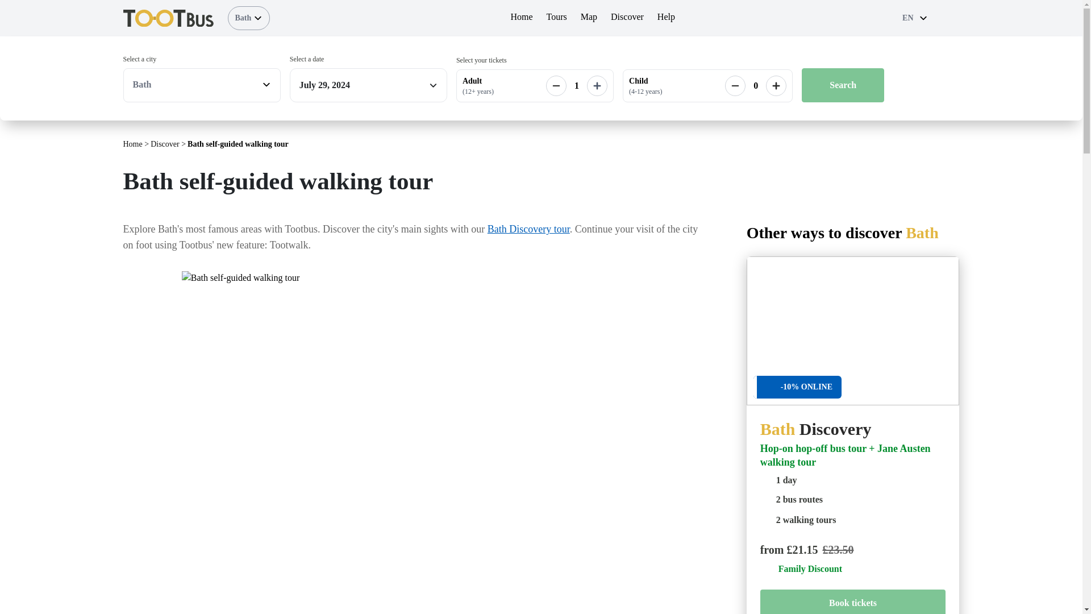 Image resolution: width=1091 pixels, height=614 pixels. What do you see at coordinates (521, 18) in the screenshot?
I see `Home` at bounding box center [521, 18].